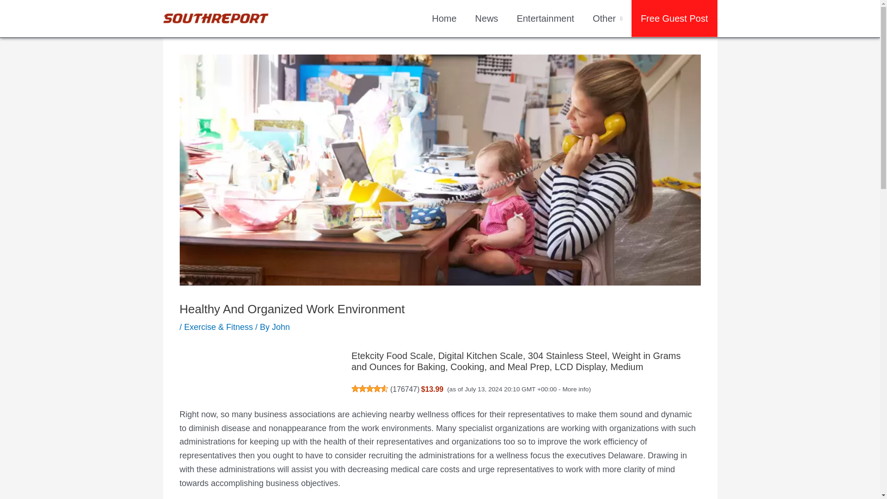 This screenshot has width=887, height=499. What do you see at coordinates (444, 18) in the screenshot?
I see `Home` at bounding box center [444, 18].